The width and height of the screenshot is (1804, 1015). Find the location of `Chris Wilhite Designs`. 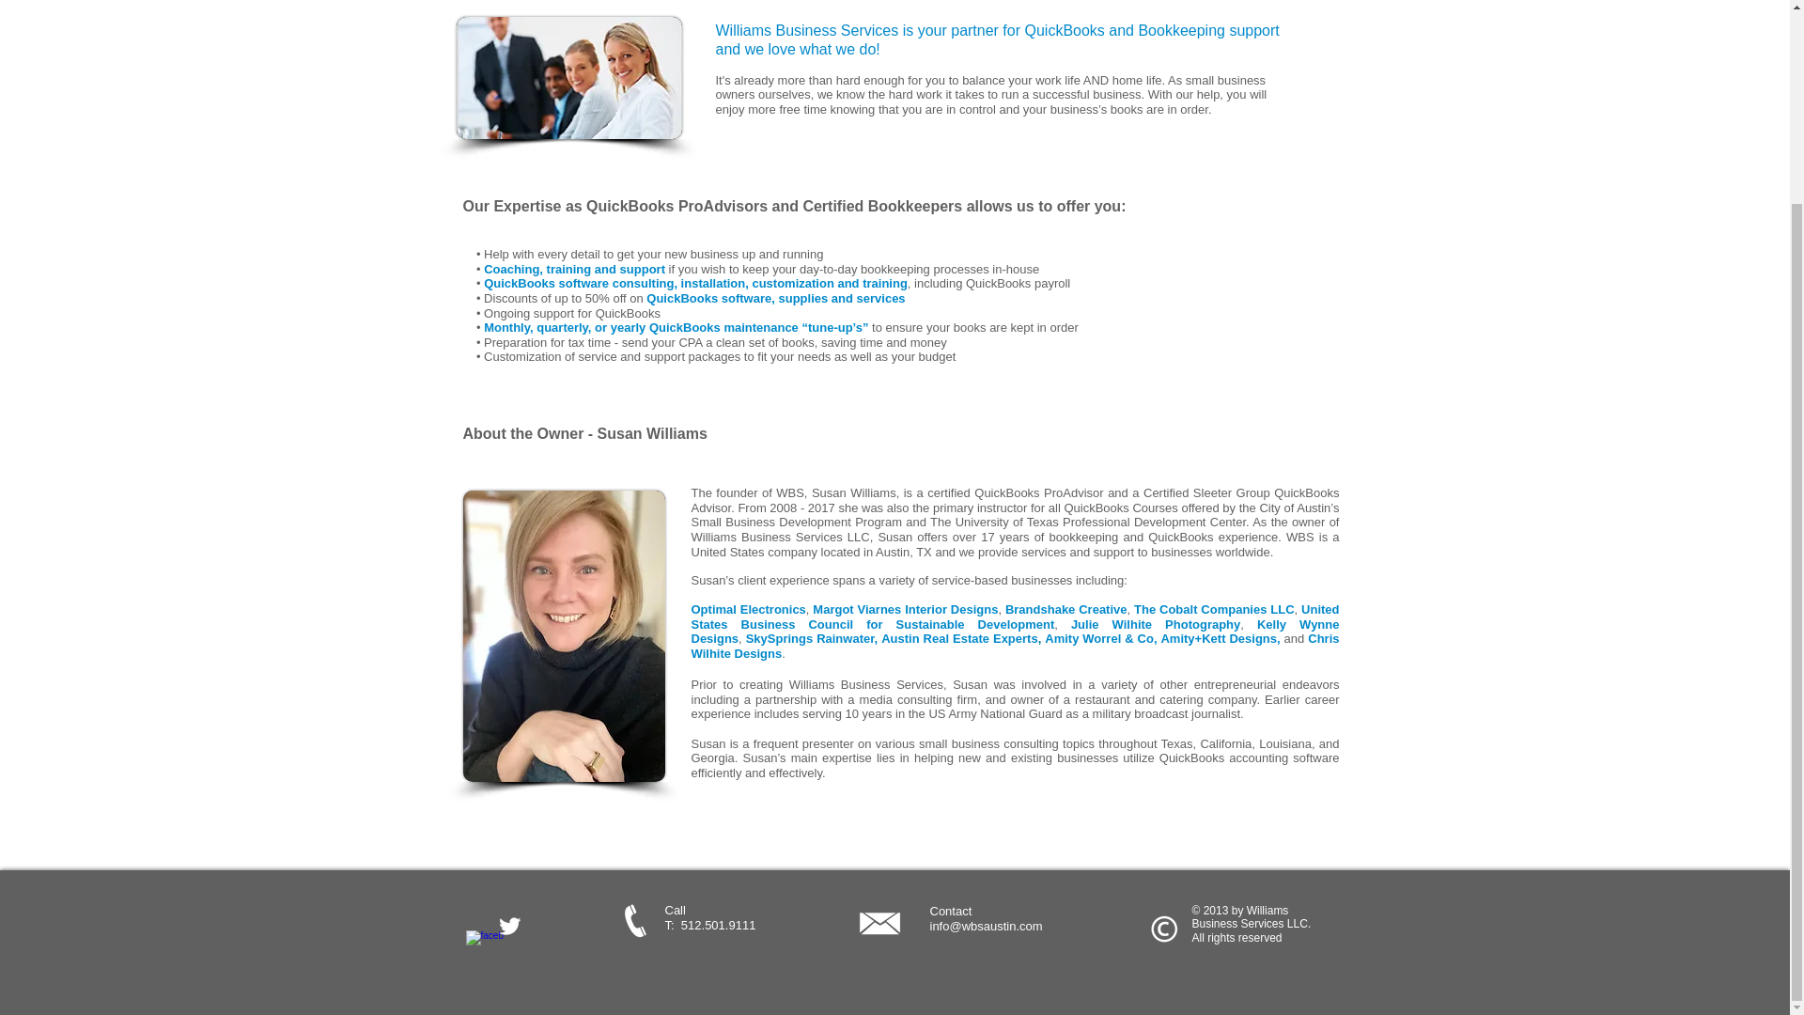

Chris Wilhite Designs is located at coordinates (1015, 646).